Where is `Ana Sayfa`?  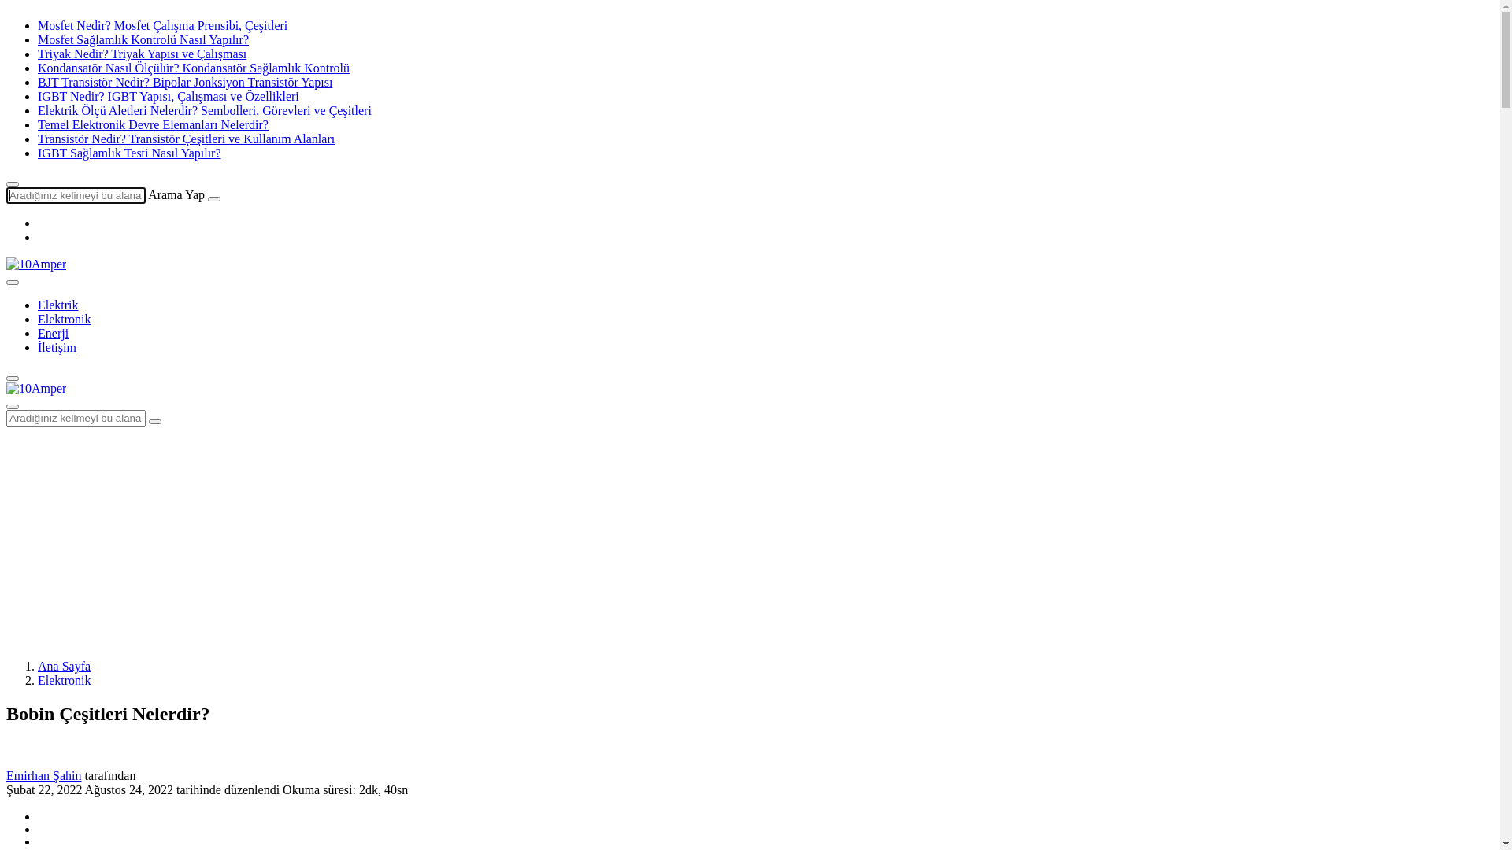
Ana Sayfa is located at coordinates (65, 666).